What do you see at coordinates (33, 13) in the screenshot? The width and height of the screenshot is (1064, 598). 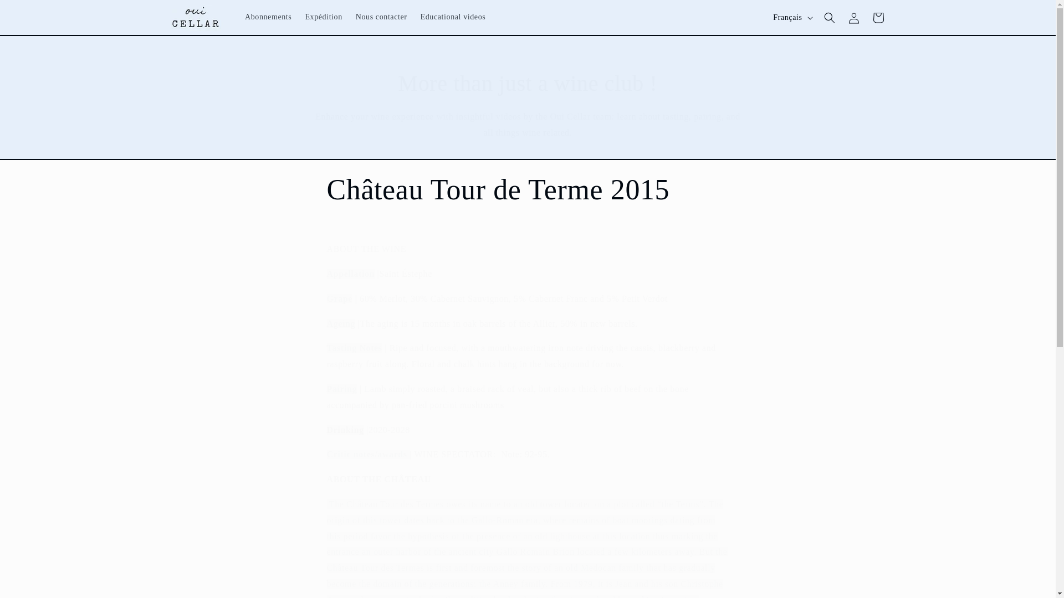 I see `Ignorer et passer au contenu` at bounding box center [33, 13].